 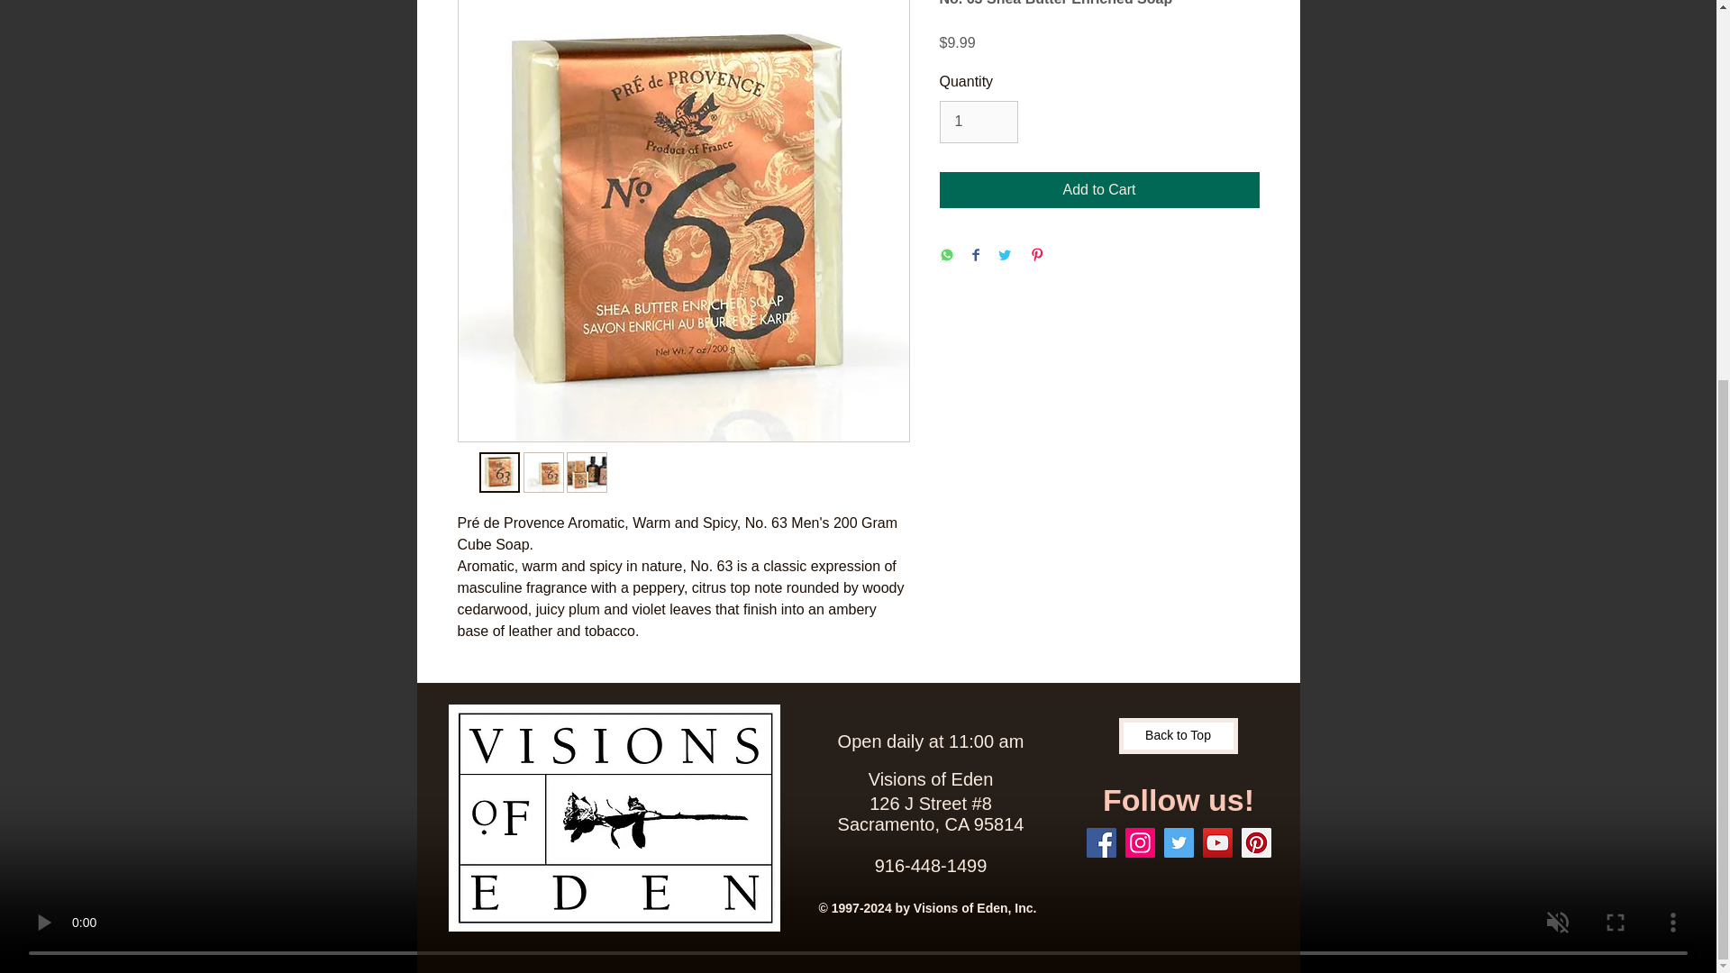 What do you see at coordinates (978, 121) in the screenshot?
I see `1` at bounding box center [978, 121].